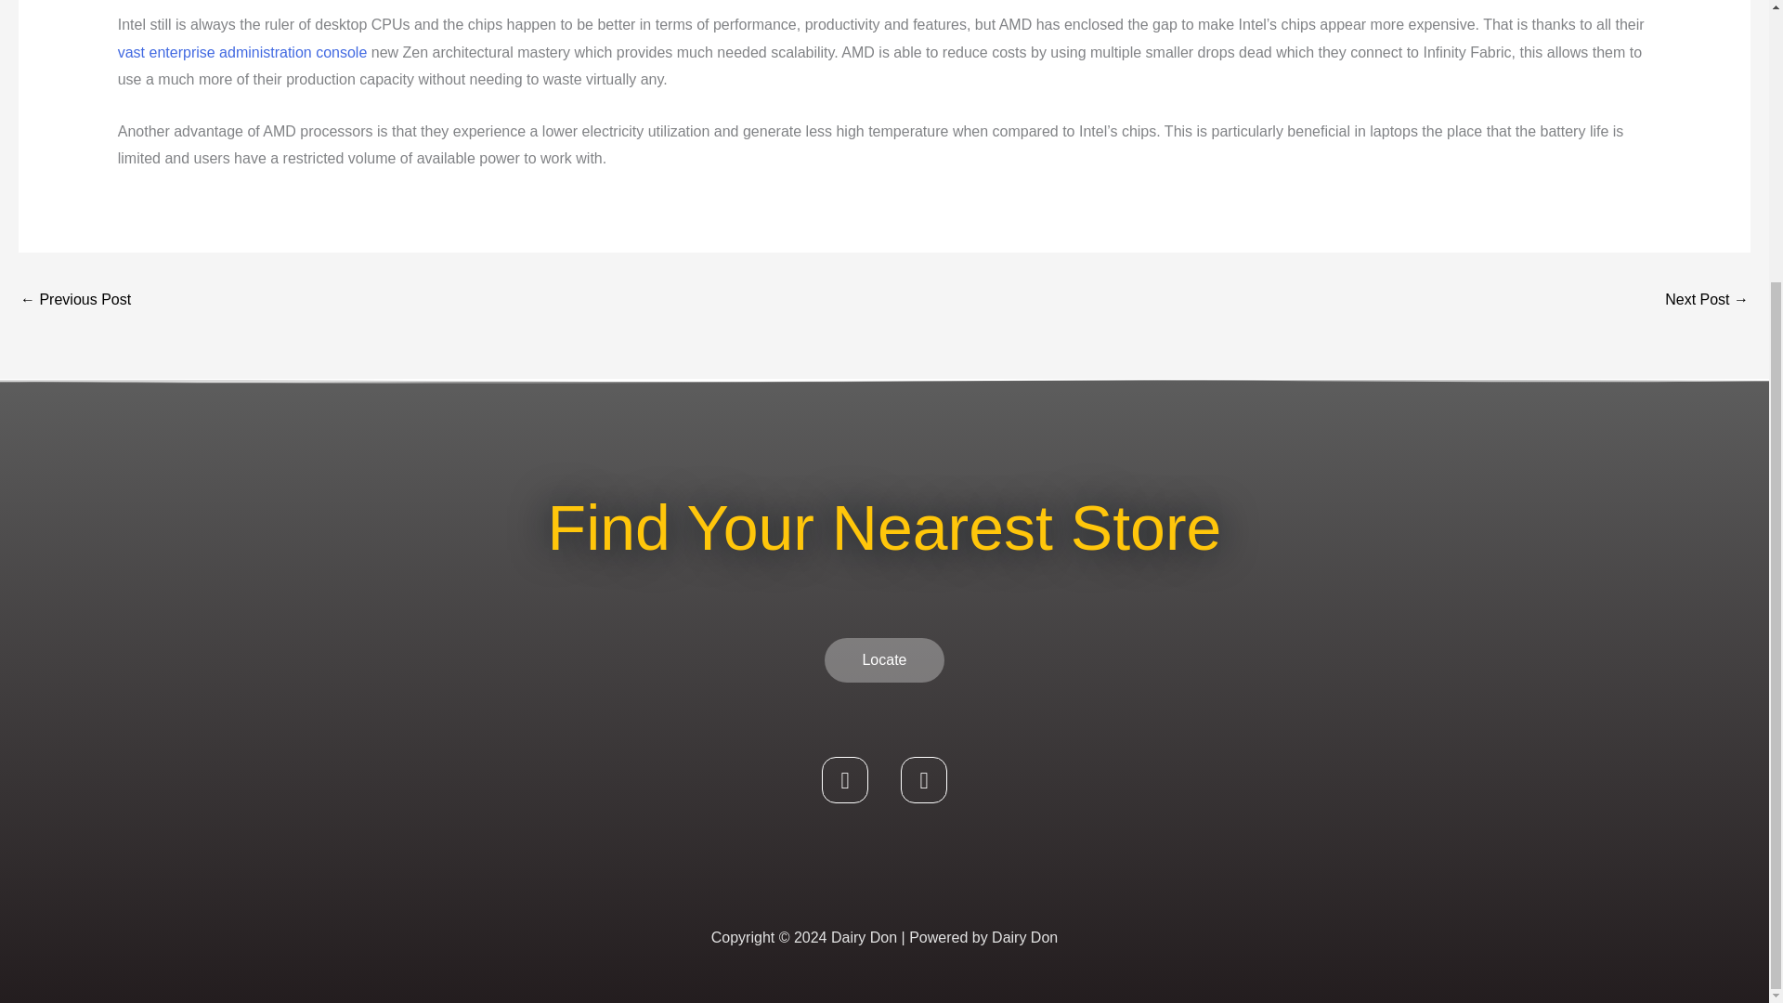 This screenshot has width=1783, height=1003. Describe the element at coordinates (923, 780) in the screenshot. I see `Instagram` at that location.